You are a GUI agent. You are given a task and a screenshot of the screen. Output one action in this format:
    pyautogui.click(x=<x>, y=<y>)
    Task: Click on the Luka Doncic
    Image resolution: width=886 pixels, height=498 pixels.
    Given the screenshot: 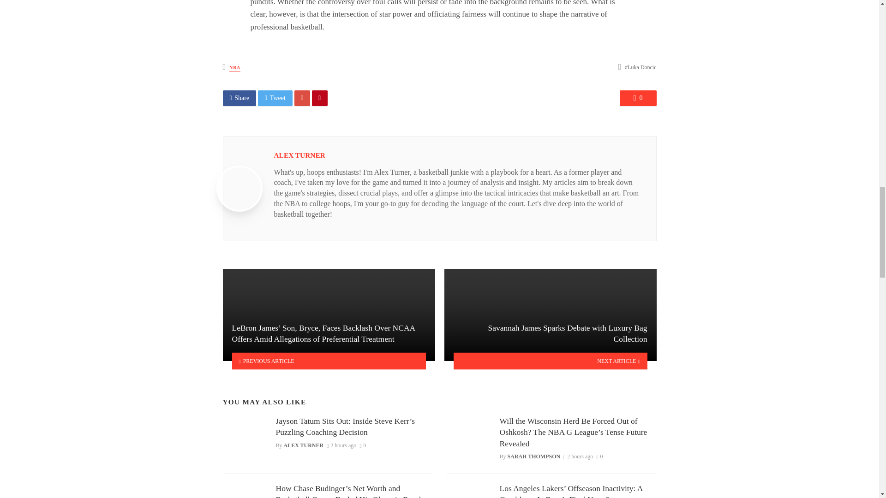 What is the action you would take?
    pyautogui.click(x=641, y=67)
    